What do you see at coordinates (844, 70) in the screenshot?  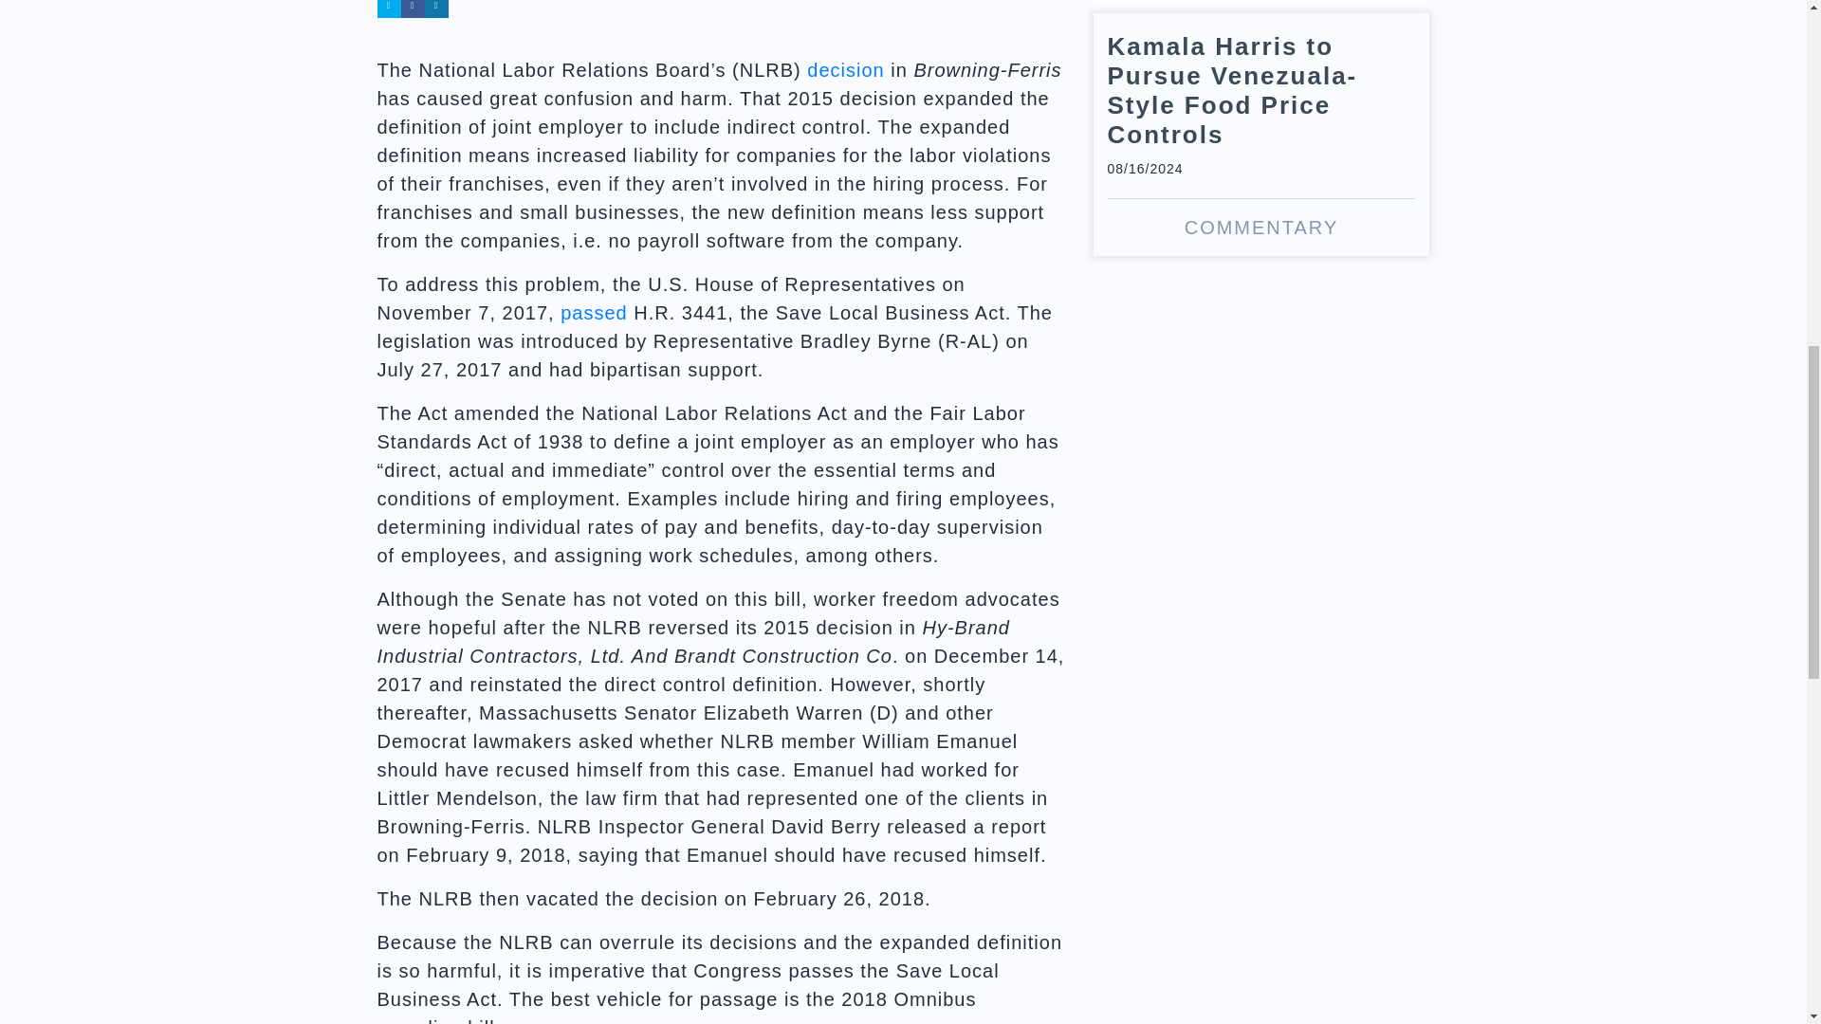 I see `decision` at bounding box center [844, 70].